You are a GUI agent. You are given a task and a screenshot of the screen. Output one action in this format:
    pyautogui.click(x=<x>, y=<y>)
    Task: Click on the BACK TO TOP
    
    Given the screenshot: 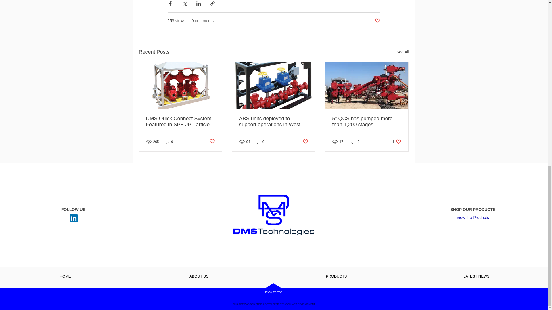 What is the action you would take?
    pyautogui.click(x=274, y=292)
    